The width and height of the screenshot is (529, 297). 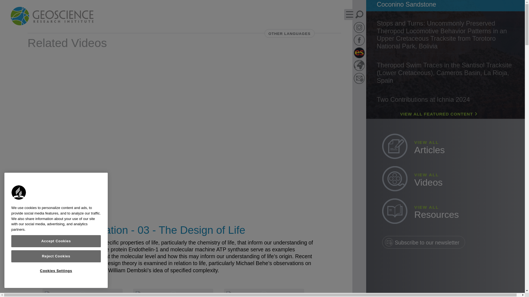 I want to click on Company Logo, so click(x=19, y=193).